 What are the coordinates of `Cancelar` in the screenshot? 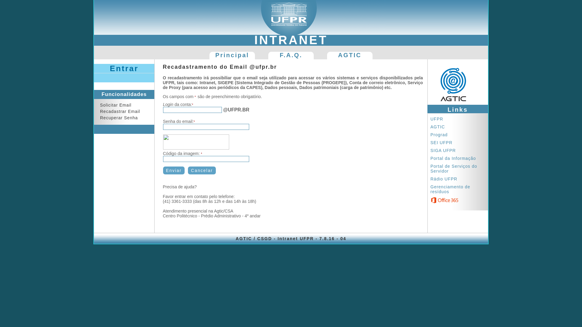 It's located at (202, 170).